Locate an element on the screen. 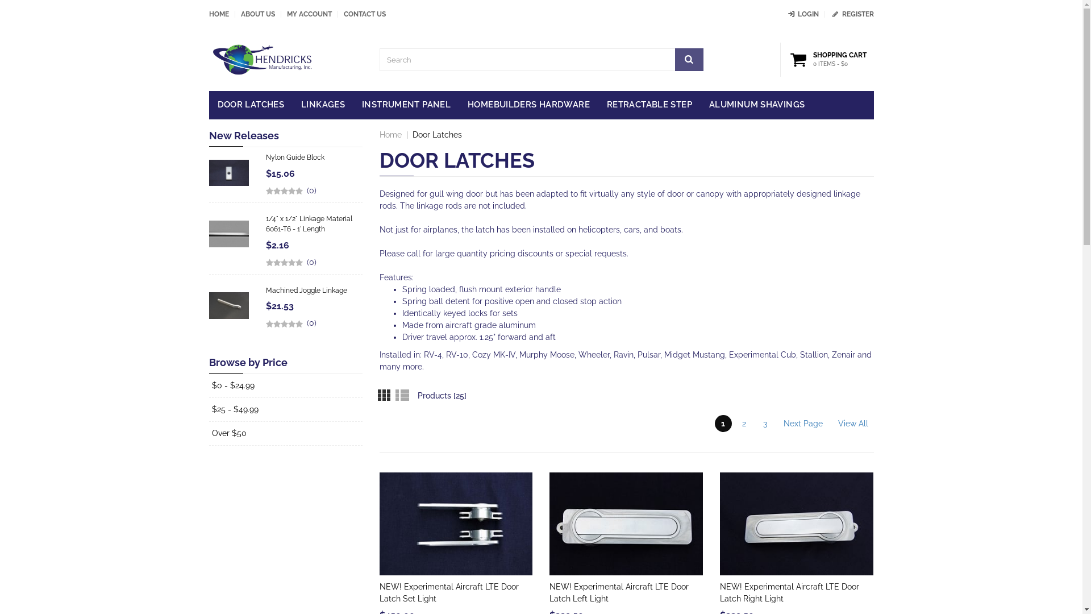 This screenshot has height=614, width=1091. List View is located at coordinates (401, 395).